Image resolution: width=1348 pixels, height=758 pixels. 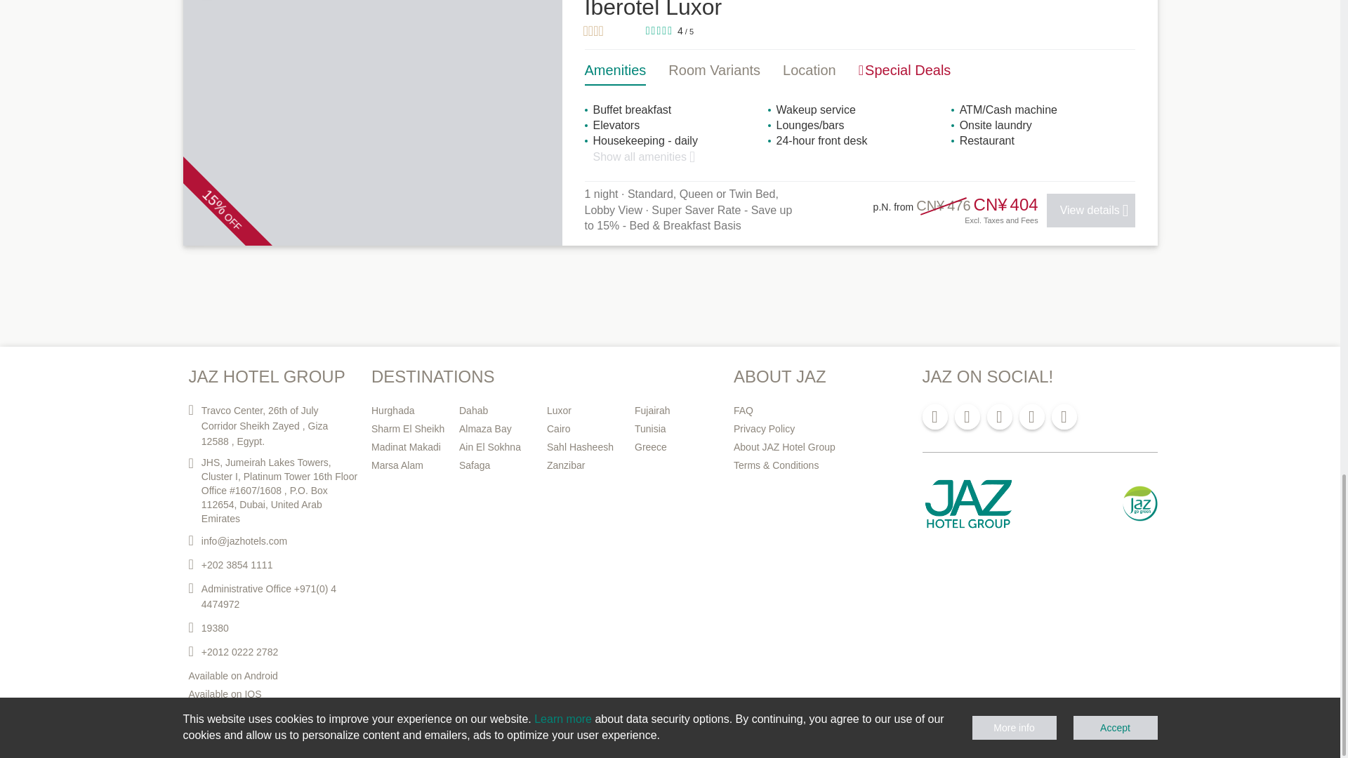 What do you see at coordinates (673, 411) in the screenshot?
I see `Fujairah` at bounding box center [673, 411].